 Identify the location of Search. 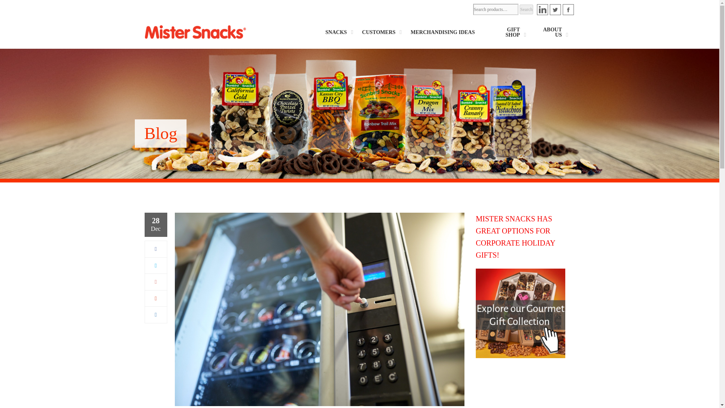
(526, 9).